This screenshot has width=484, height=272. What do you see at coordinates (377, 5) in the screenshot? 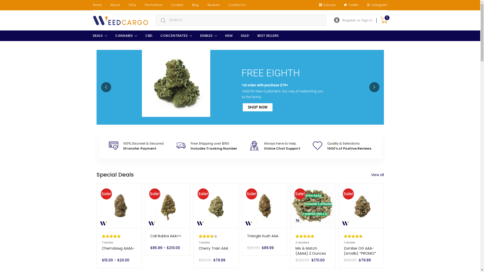
I see `Instagram` at bounding box center [377, 5].